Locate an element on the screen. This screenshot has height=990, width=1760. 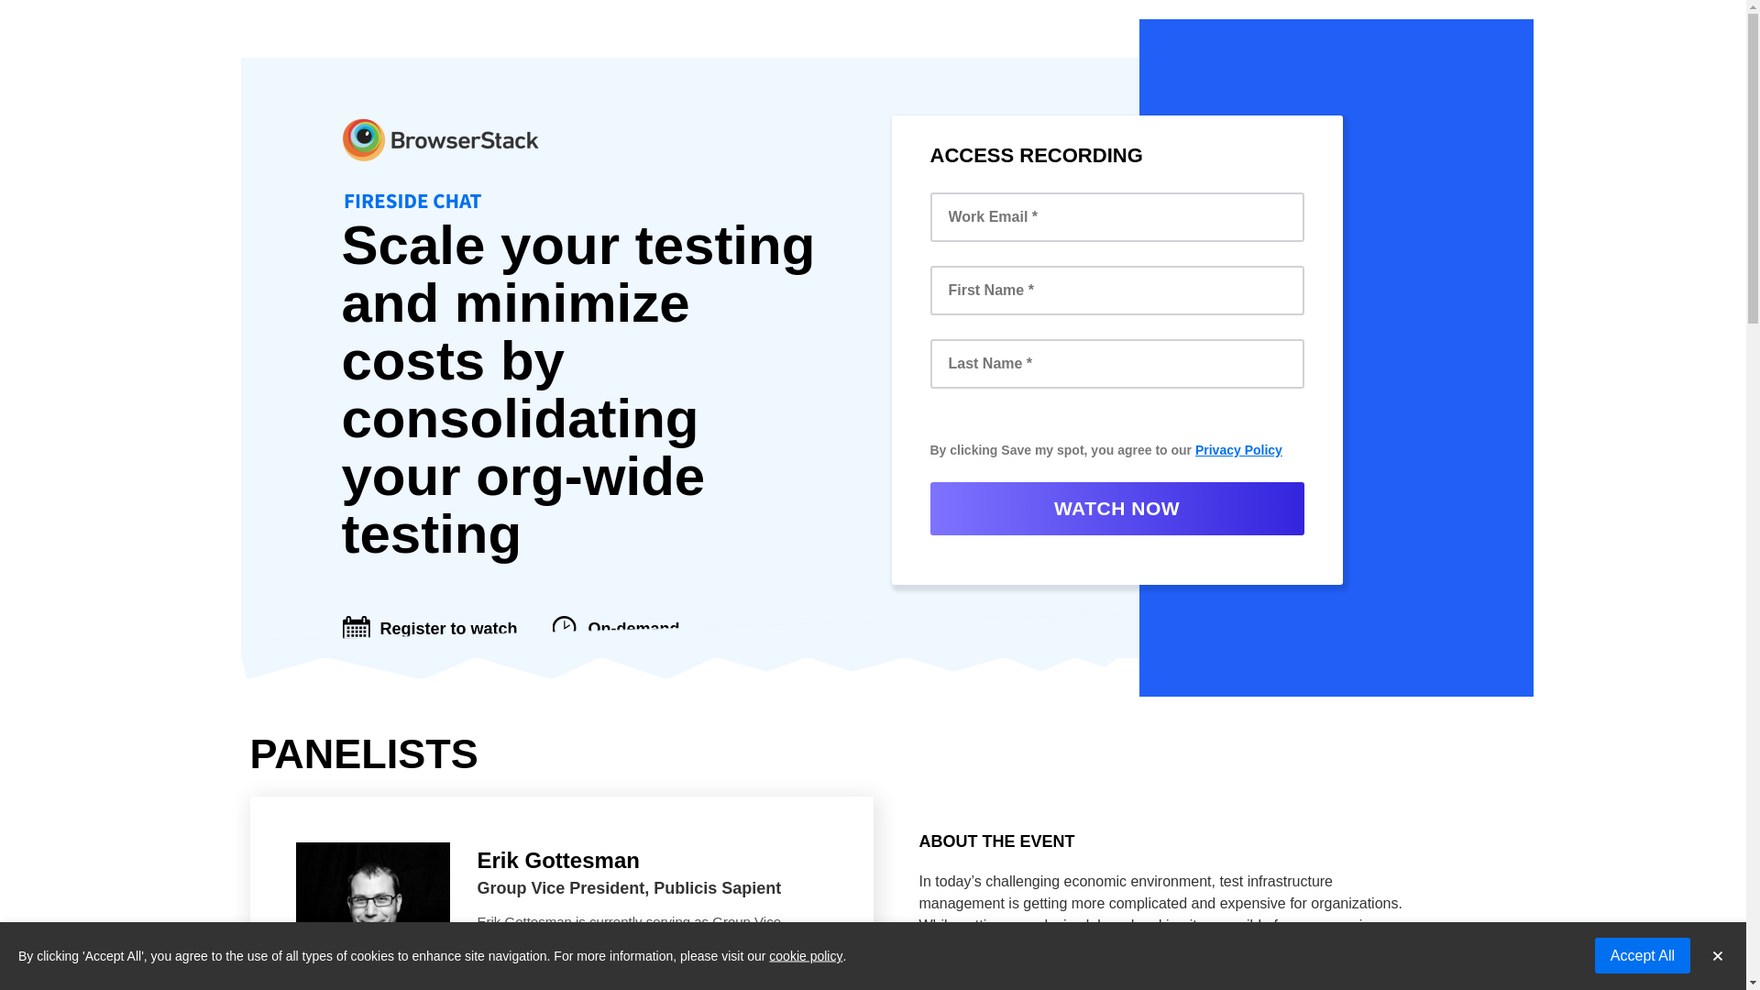
BrowserStack Fireside Chat is located at coordinates (440, 163).